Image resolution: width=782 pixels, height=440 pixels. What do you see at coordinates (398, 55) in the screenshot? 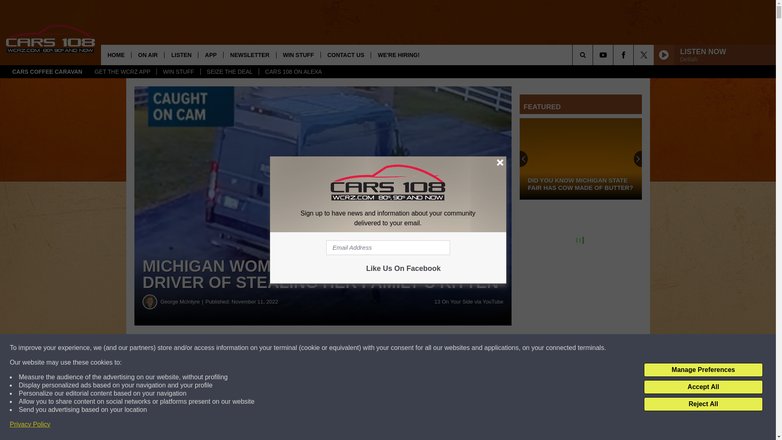
I see `WE'RE HIRING!` at bounding box center [398, 55].